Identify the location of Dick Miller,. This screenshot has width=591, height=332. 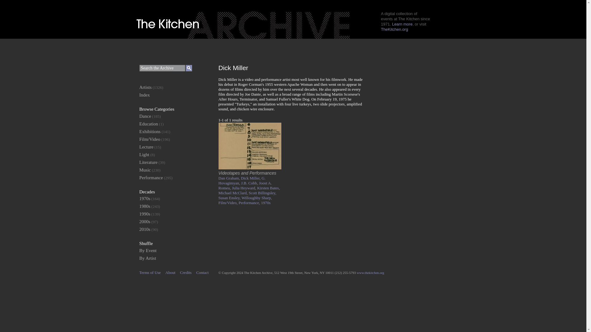
(251, 178).